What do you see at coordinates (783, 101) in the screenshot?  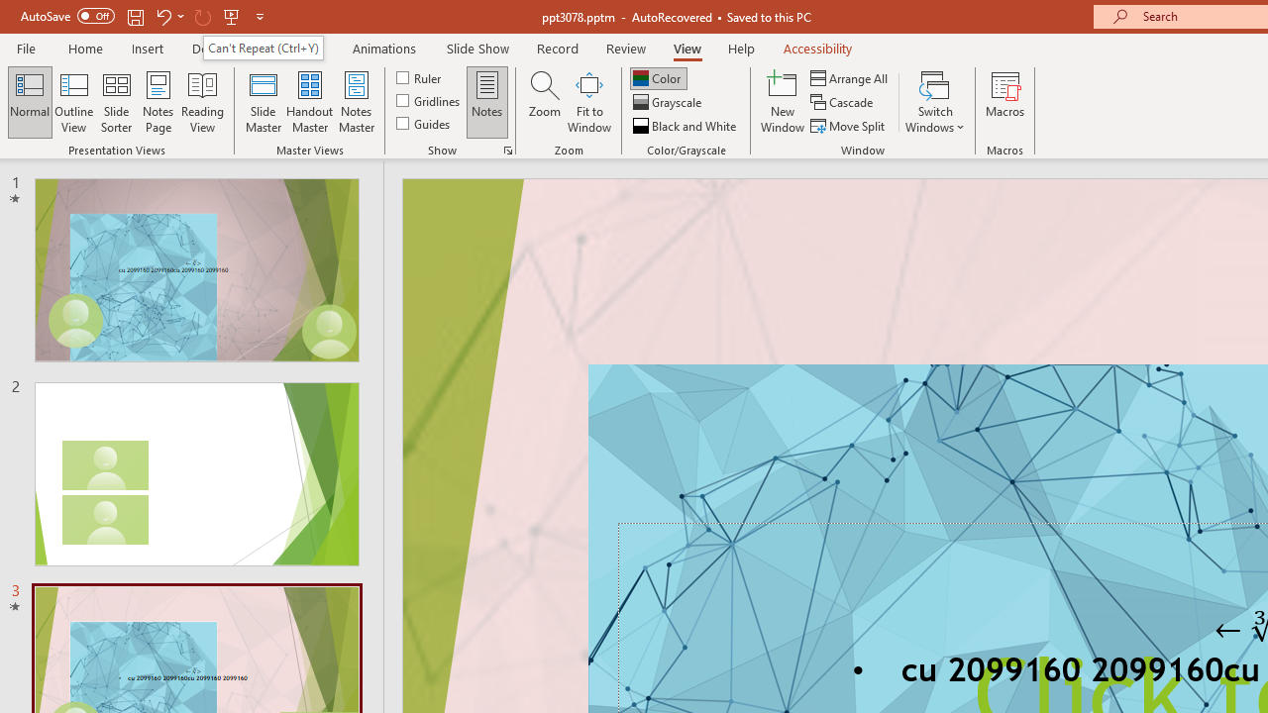 I see `New Window` at bounding box center [783, 101].